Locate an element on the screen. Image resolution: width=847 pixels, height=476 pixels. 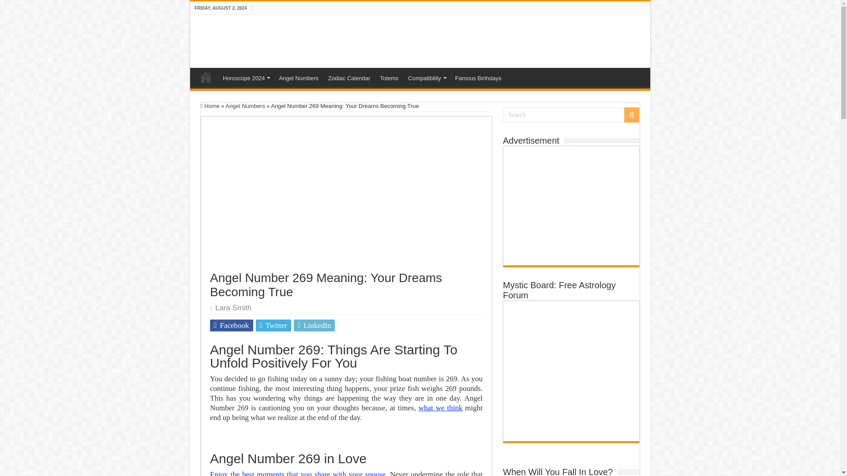
what we think is located at coordinates (440, 408).